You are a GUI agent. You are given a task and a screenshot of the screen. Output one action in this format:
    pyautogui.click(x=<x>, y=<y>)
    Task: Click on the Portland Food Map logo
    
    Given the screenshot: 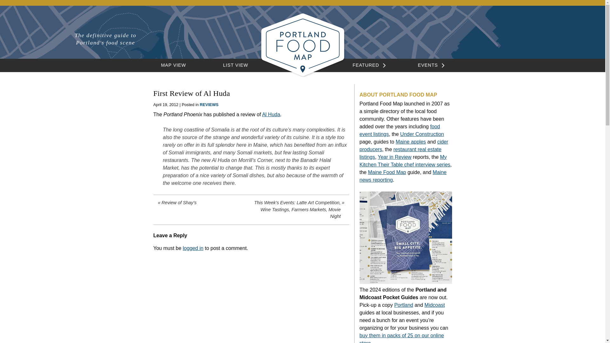 What is the action you would take?
    pyautogui.click(x=302, y=44)
    